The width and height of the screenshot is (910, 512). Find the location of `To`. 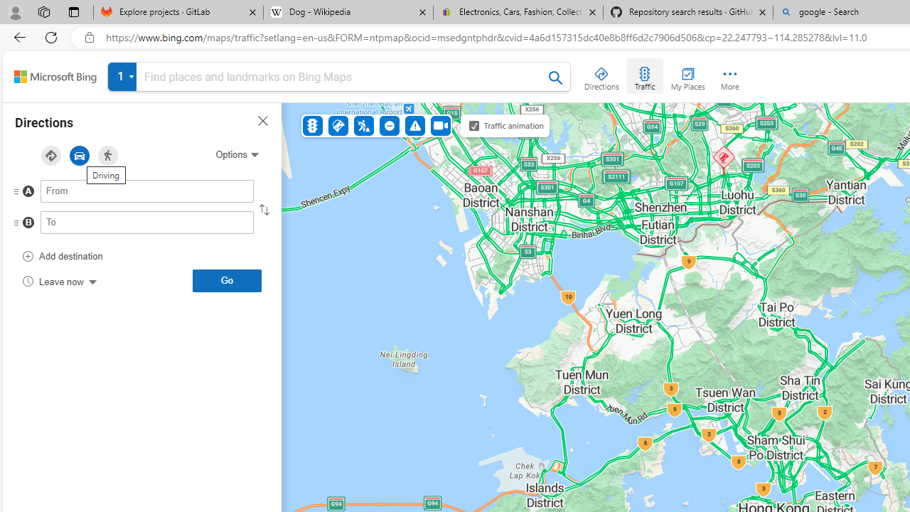

To is located at coordinates (147, 222).